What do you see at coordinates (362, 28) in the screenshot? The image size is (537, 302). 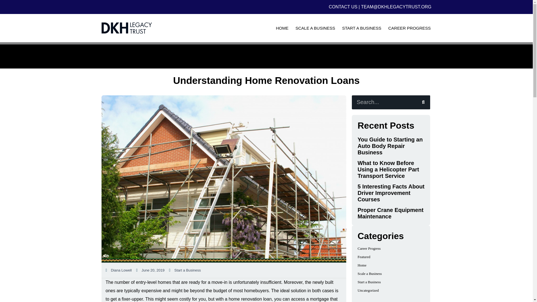 I see `START A BUSINESS` at bounding box center [362, 28].